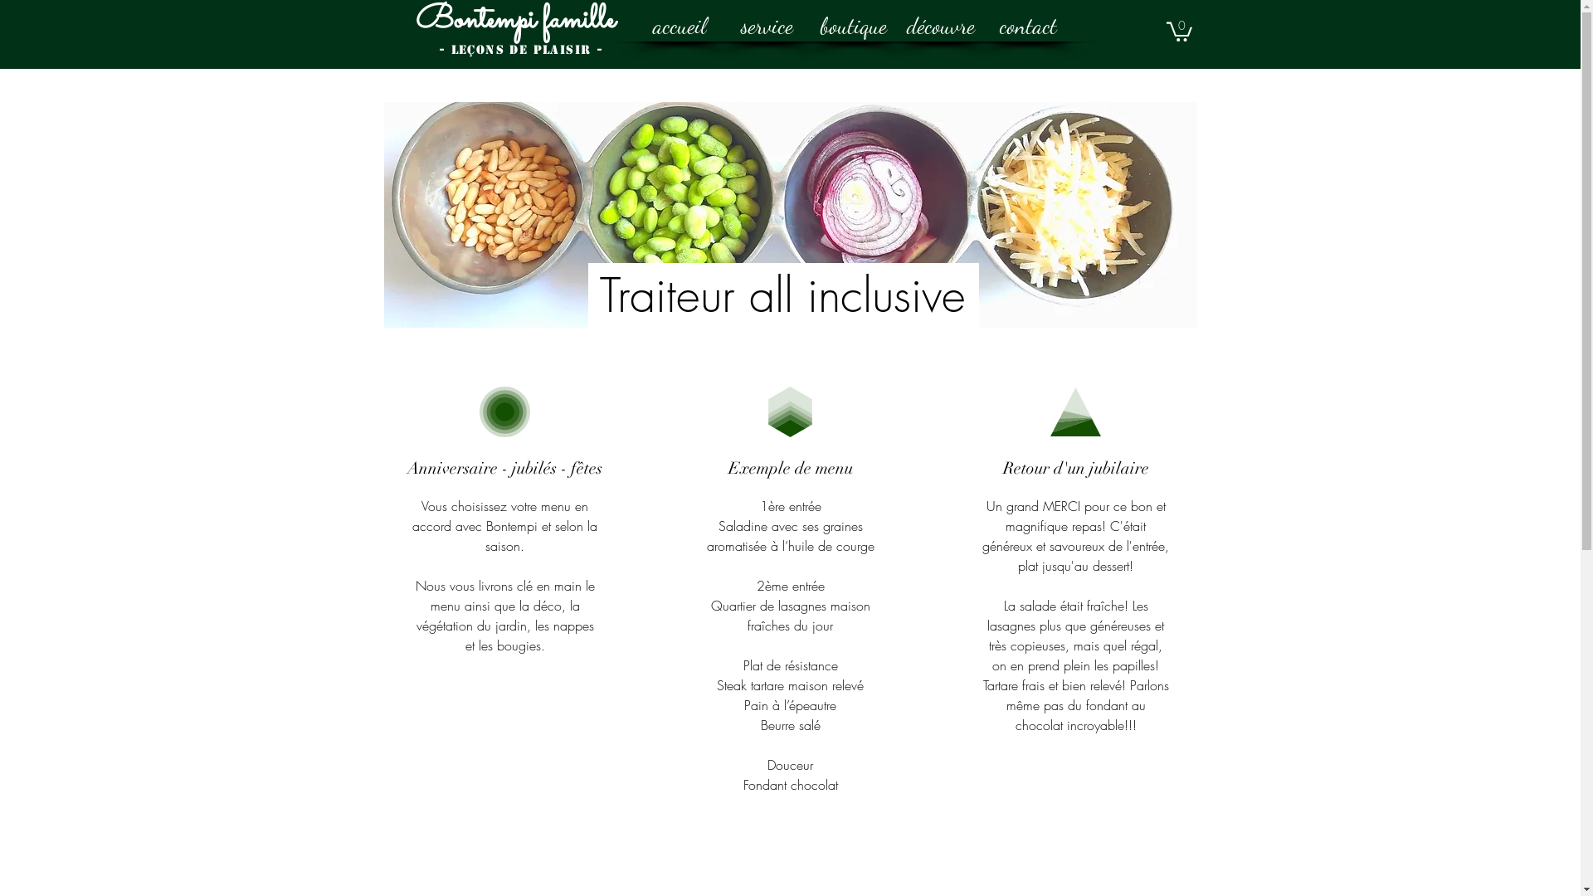 The width and height of the screenshot is (1593, 896). I want to click on accueil, so click(679, 27).